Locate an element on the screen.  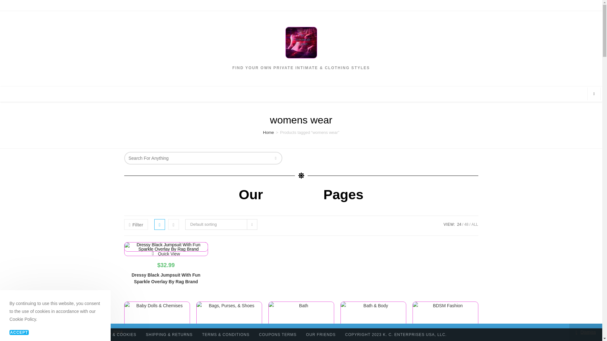
SHOPPING CART is located at coordinates (303, 5).